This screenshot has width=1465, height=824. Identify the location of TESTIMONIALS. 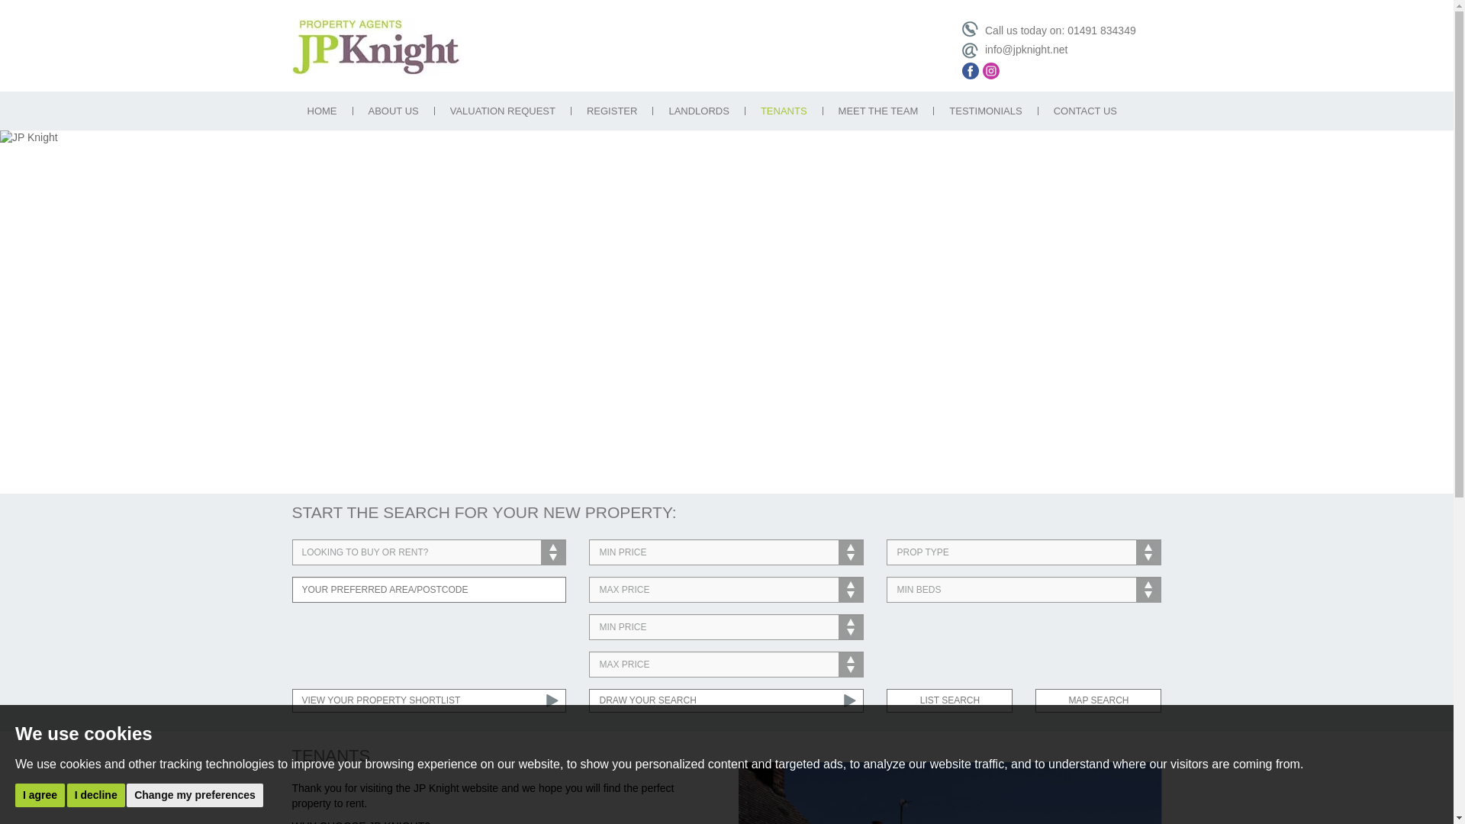
(986, 111).